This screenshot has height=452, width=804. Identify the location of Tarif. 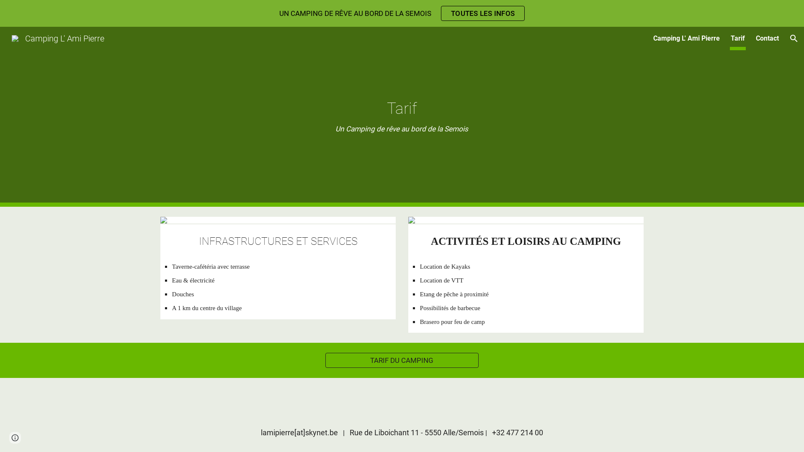
(738, 39).